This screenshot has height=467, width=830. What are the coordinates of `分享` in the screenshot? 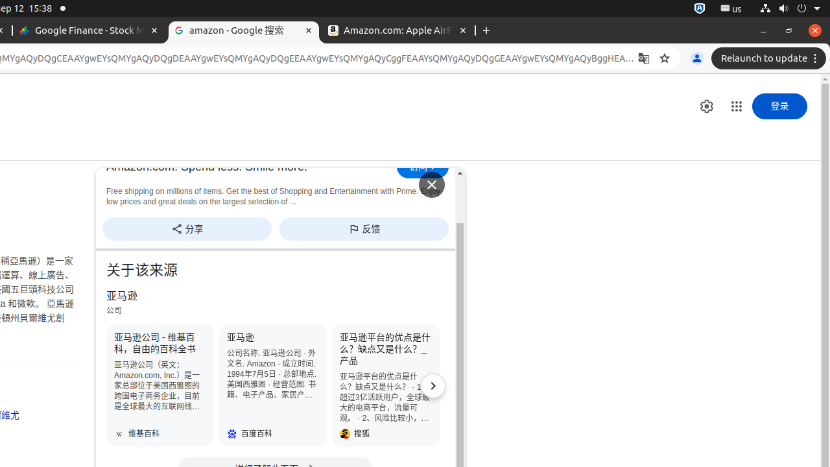 It's located at (187, 228).